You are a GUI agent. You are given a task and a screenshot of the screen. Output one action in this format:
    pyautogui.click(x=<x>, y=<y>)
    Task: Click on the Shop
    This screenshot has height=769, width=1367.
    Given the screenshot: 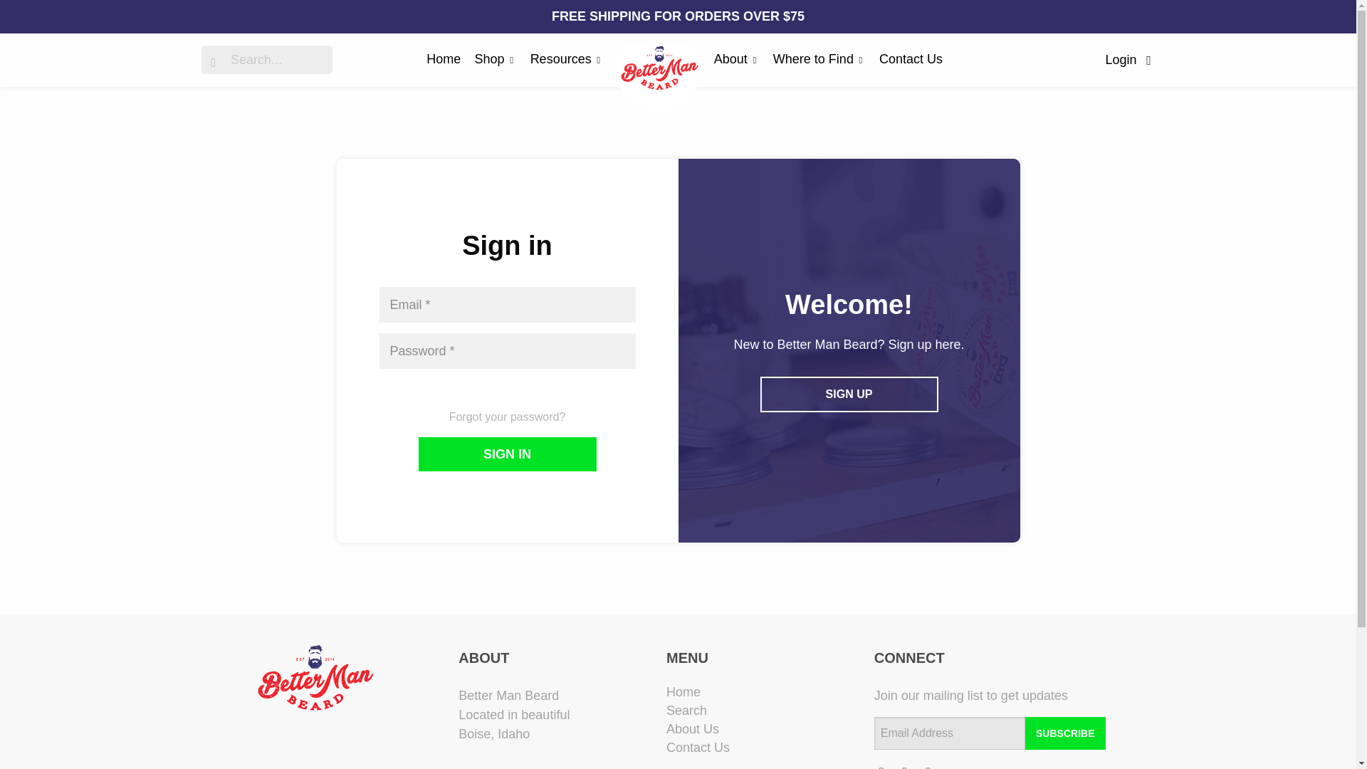 What is the action you would take?
    pyautogui.click(x=496, y=59)
    